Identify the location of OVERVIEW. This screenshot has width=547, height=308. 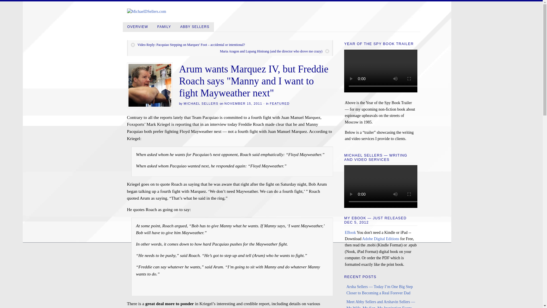
(137, 27).